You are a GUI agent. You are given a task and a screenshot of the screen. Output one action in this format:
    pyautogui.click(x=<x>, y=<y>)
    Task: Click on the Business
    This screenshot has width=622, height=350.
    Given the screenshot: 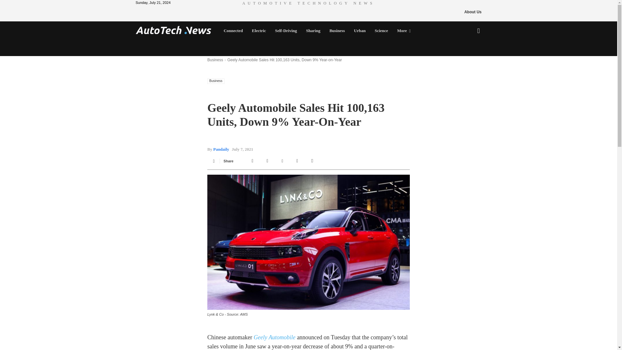 What is the action you would take?
    pyautogui.click(x=337, y=30)
    